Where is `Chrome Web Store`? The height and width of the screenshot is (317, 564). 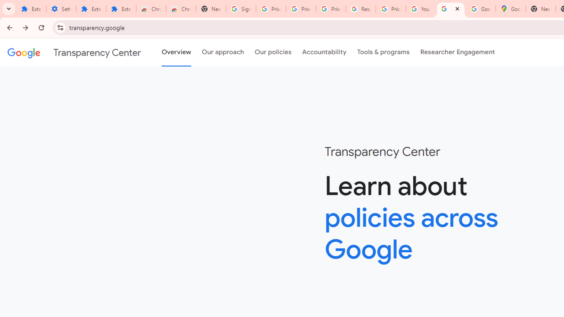
Chrome Web Store is located at coordinates (151, 9).